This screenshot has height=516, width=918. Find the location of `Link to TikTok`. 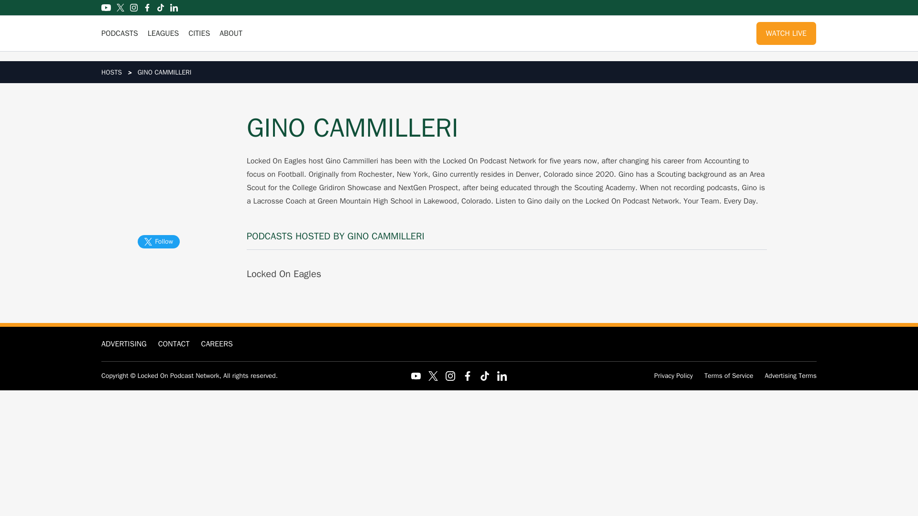

Link to TikTok is located at coordinates (161, 7).